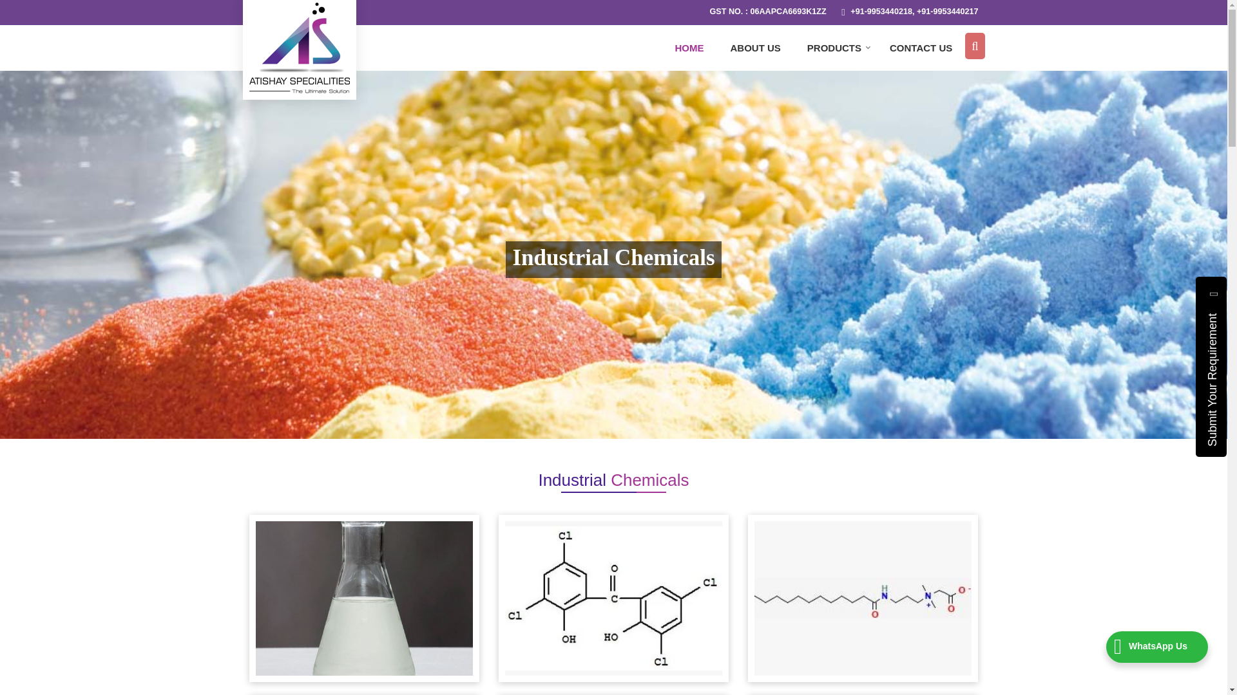 The width and height of the screenshot is (1237, 695). What do you see at coordinates (689, 48) in the screenshot?
I see `HOME` at bounding box center [689, 48].